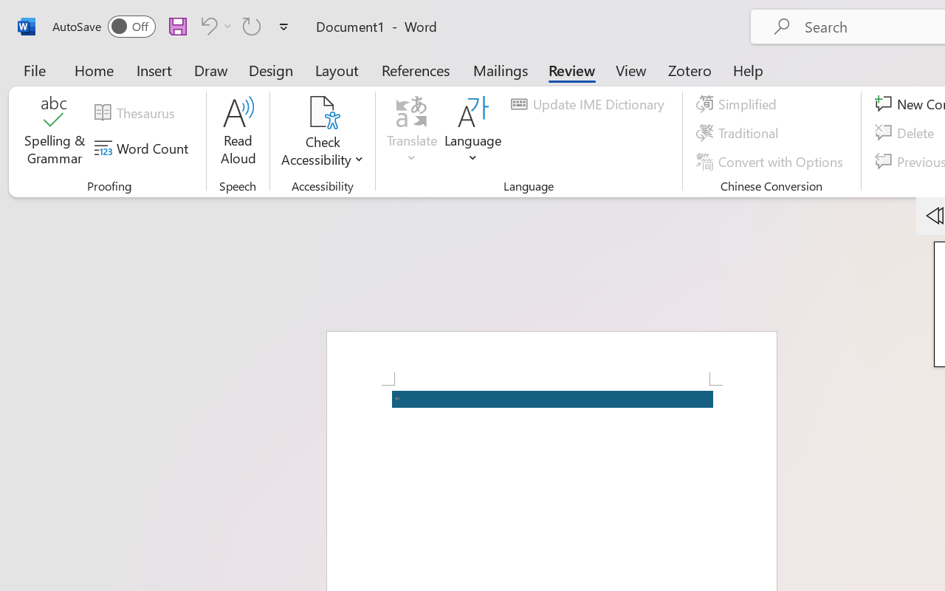 The height and width of the screenshot is (591, 945). What do you see at coordinates (322, 133) in the screenshot?
I see `Check Accessibility` at bounding box center [322, 133].